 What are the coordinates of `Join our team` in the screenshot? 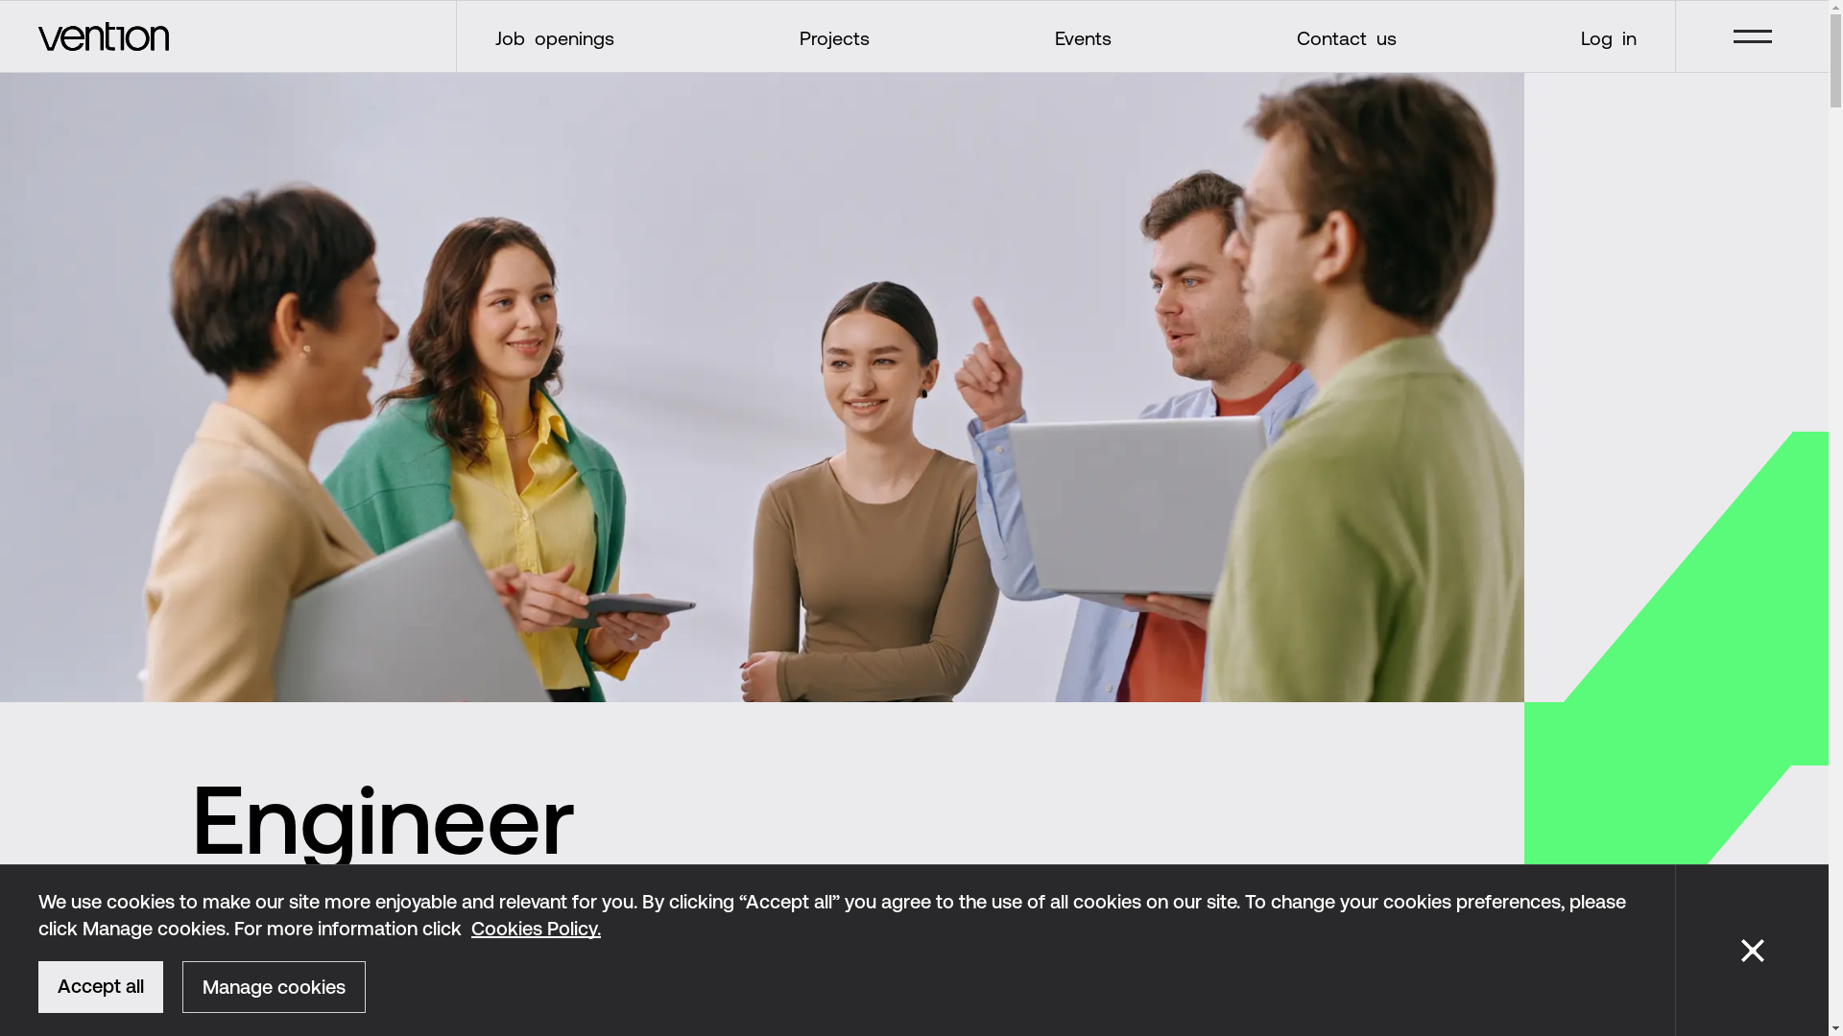 It's located at (1295, 936).